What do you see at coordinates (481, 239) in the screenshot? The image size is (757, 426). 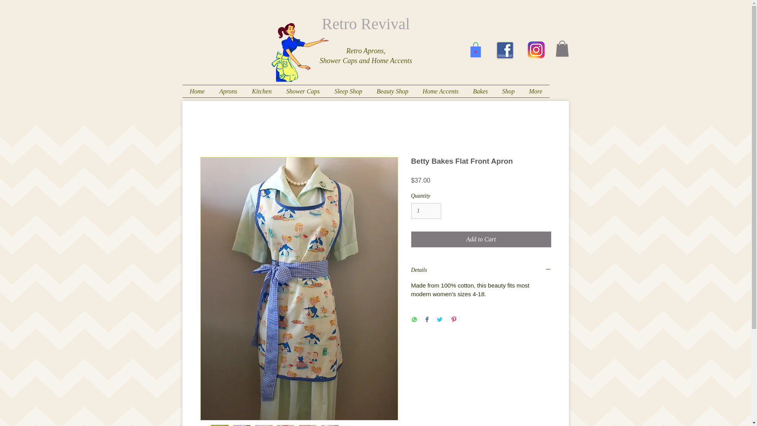 I see `Add to Cart` at bounding box center [481, 239].